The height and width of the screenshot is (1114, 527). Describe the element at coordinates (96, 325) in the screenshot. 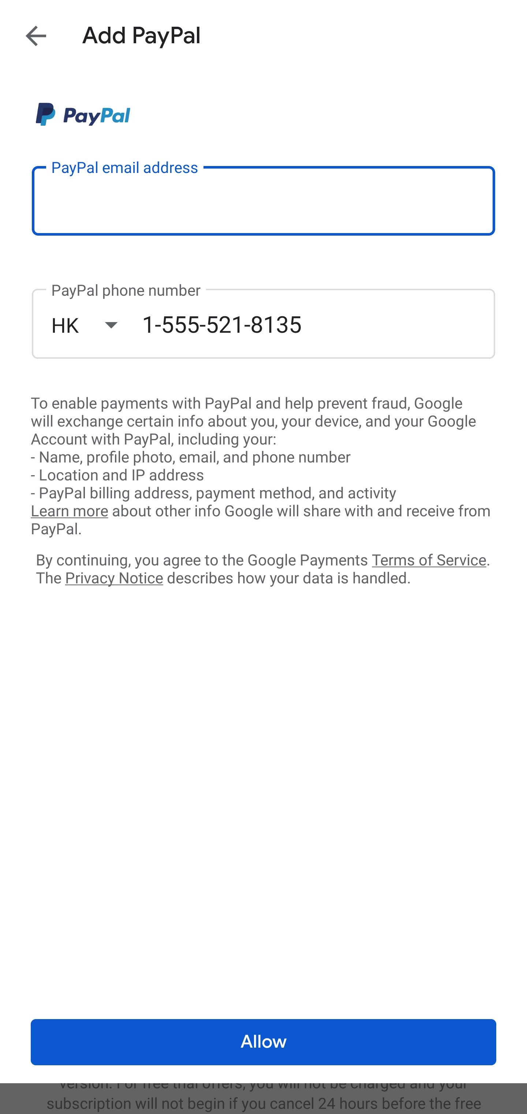

I see `HK` at that location.